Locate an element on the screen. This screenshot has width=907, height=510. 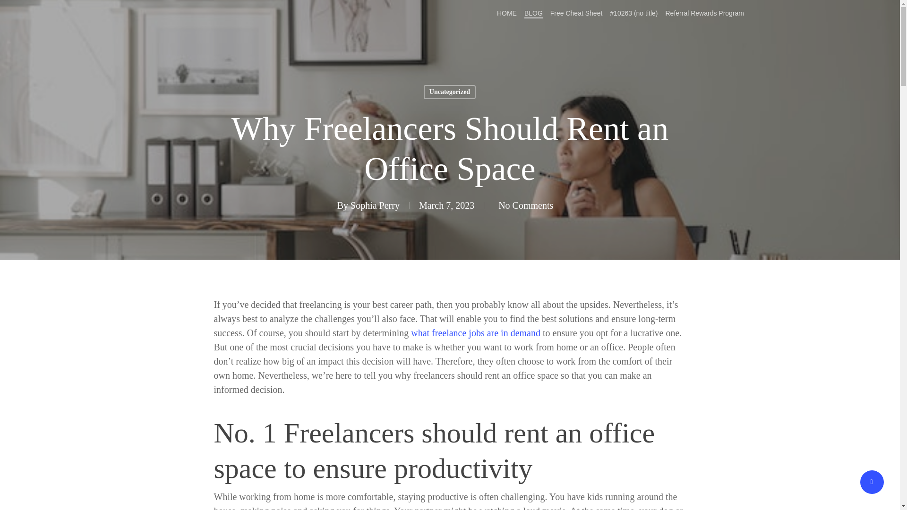
HOME is located at coordinates (507, 13).